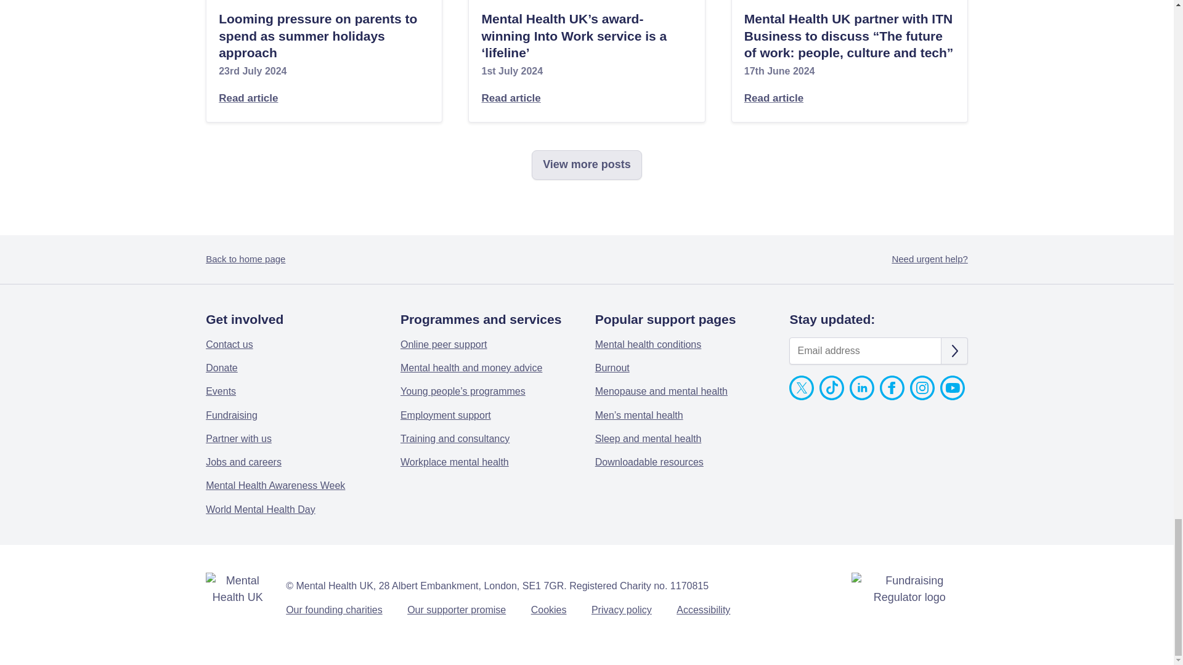 This screenshot has height=665, width=1183. I want to click on Mental Health UK on Youtube, so click(953, 397).